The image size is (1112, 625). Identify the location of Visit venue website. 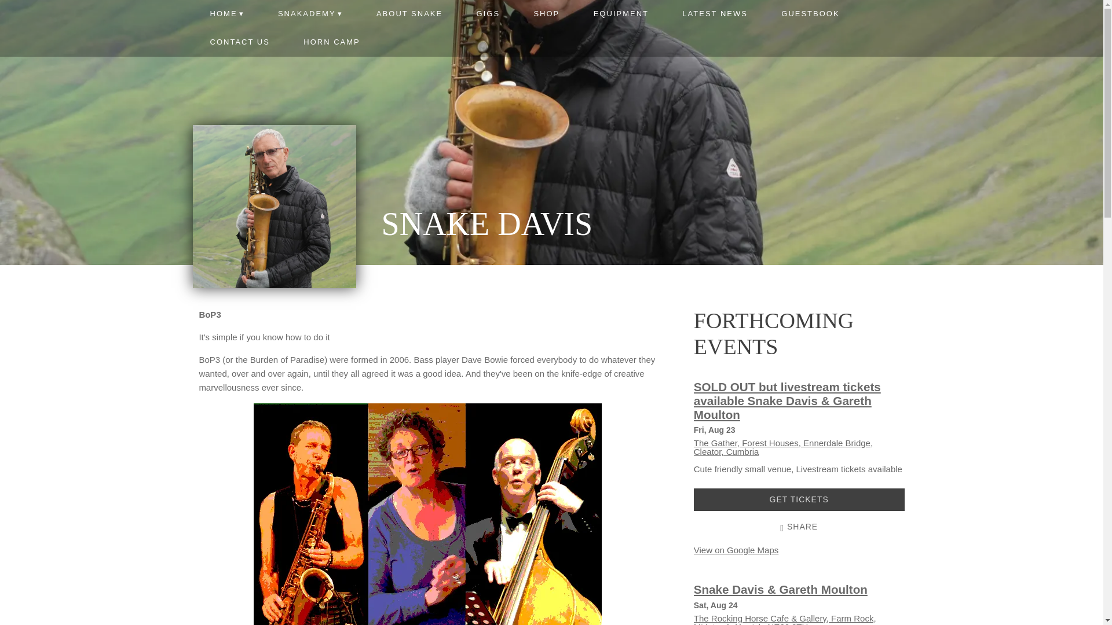
(785, 619).